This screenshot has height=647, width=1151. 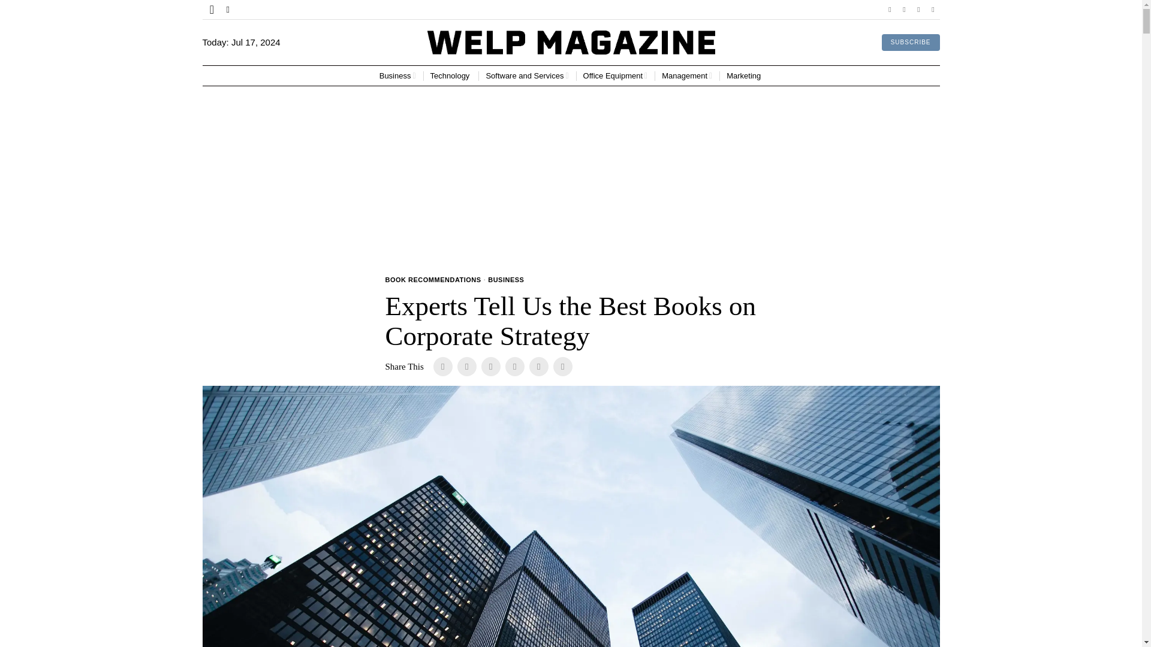 What do you see at coordinates (397, 75) in the screenshot?
I see `Business` at bounding box center [397, 75].